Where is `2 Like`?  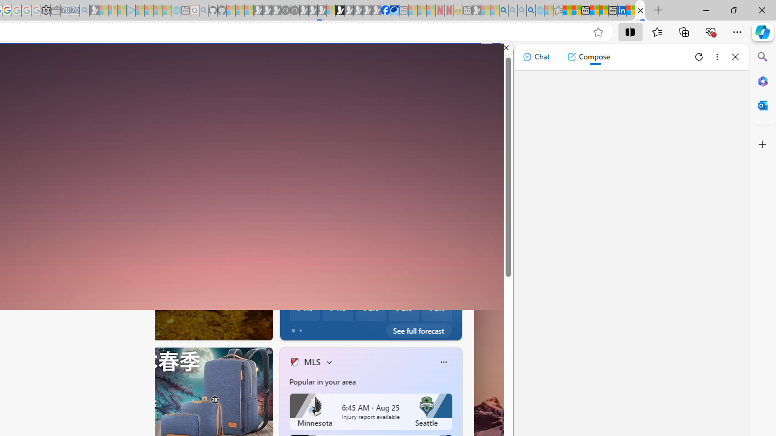 2 Like is located at coordinates (293, 328).